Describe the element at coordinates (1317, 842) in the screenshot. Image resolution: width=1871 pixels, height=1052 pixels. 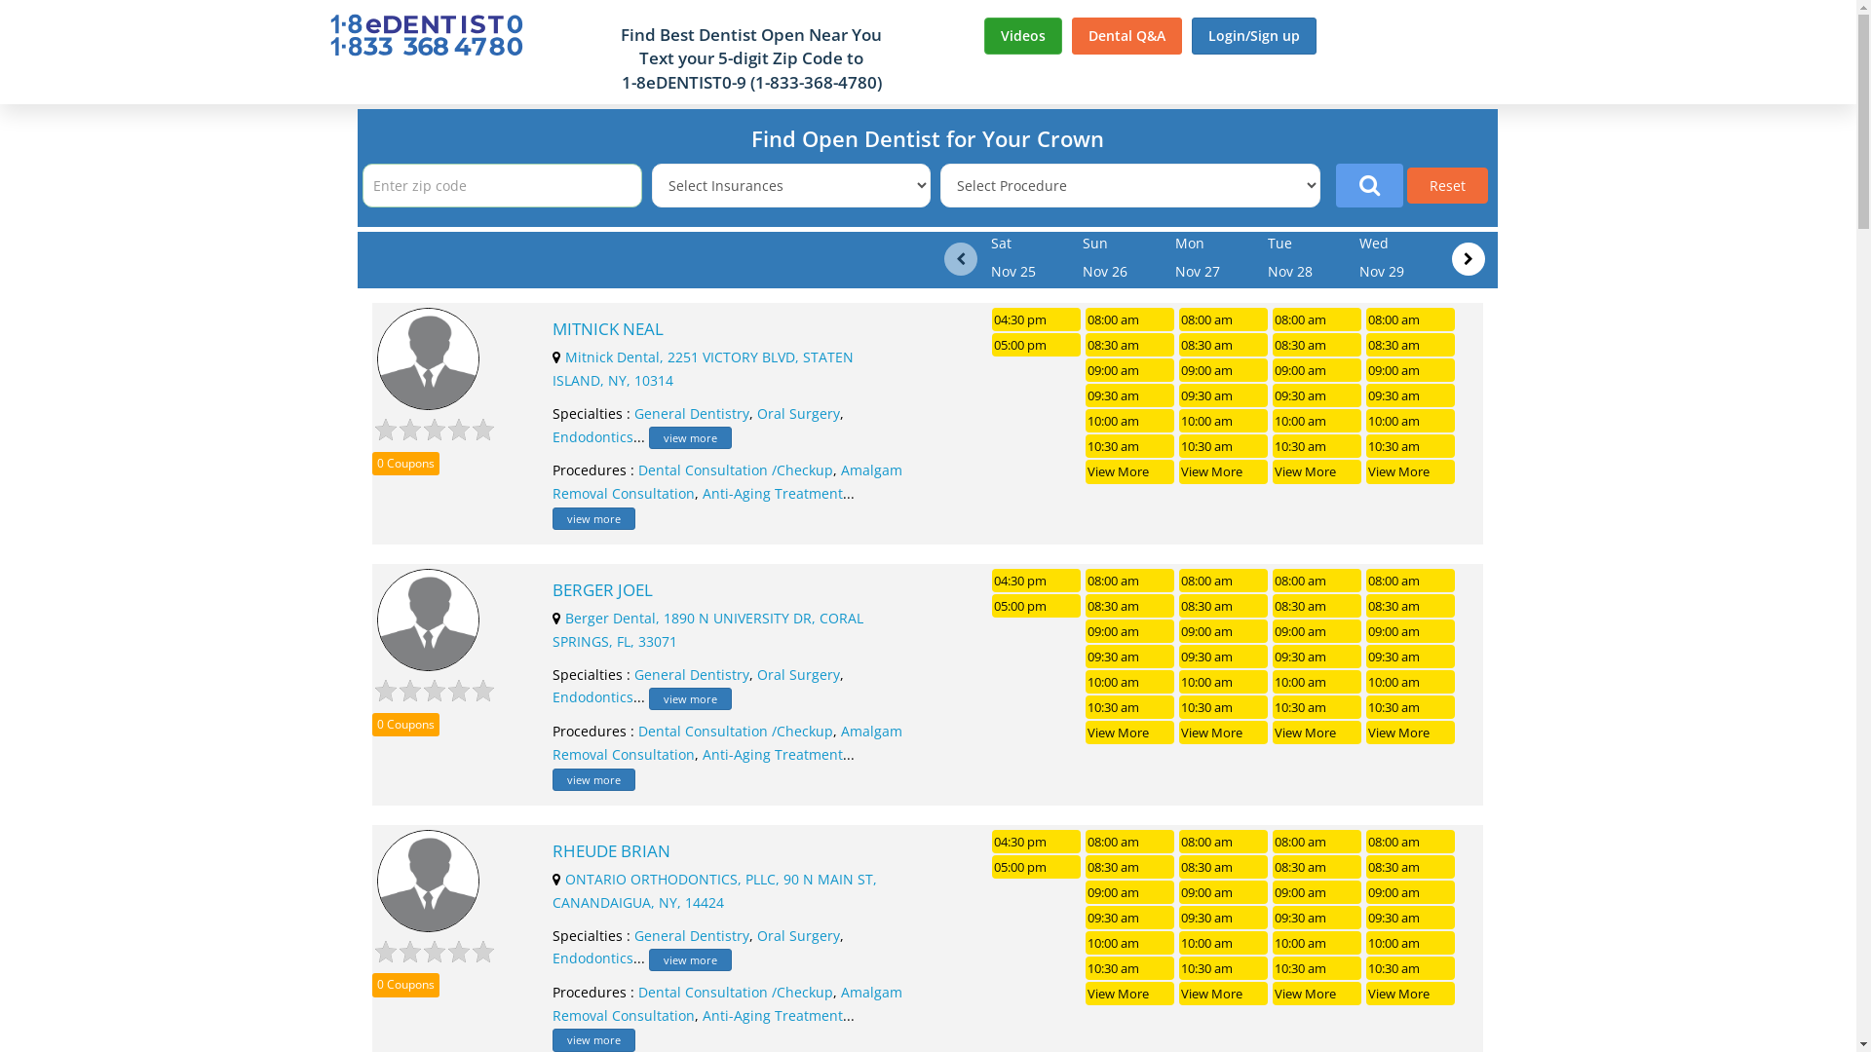
I see `08:00 am` at that location.